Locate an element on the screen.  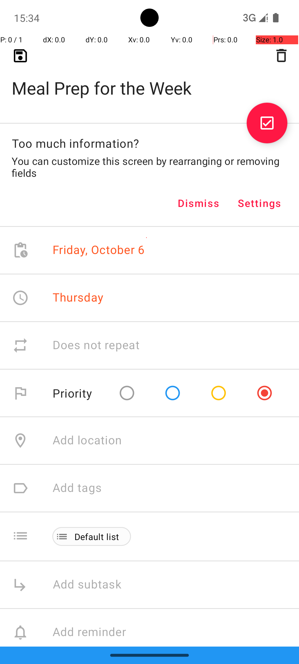
Default list is located at coordinates (97, 537).